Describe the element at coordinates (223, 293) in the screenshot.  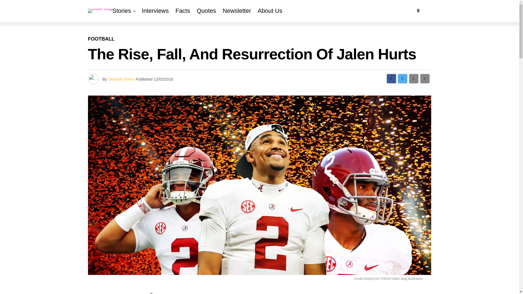
I see `QB Jalen Hurts` at that location.